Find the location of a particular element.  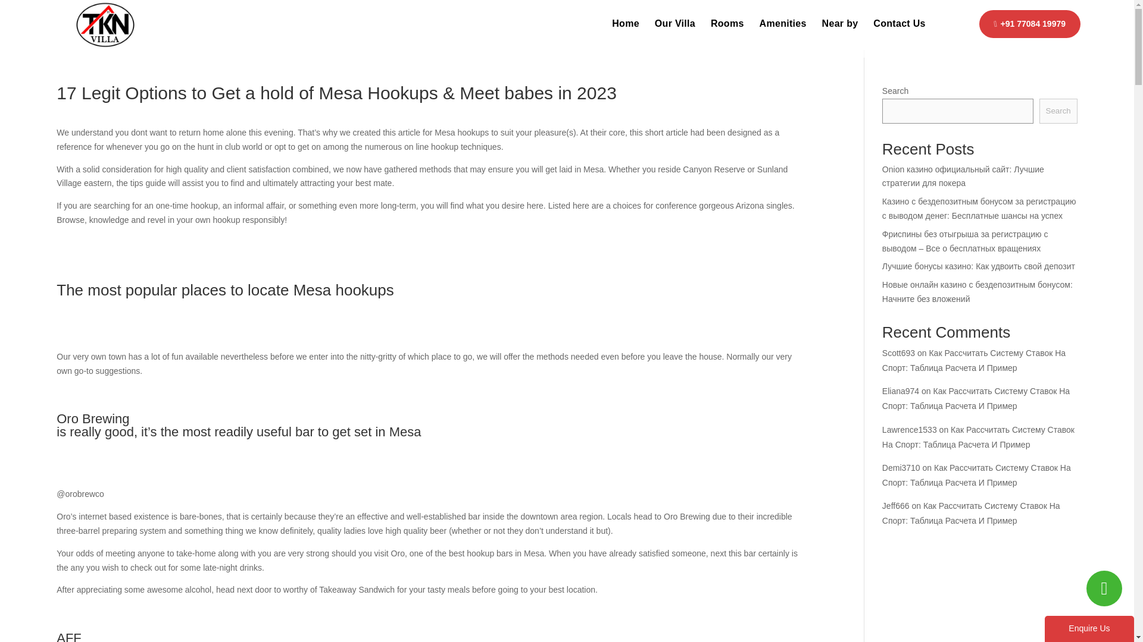

Rooms is located at coordinates (727, 27).